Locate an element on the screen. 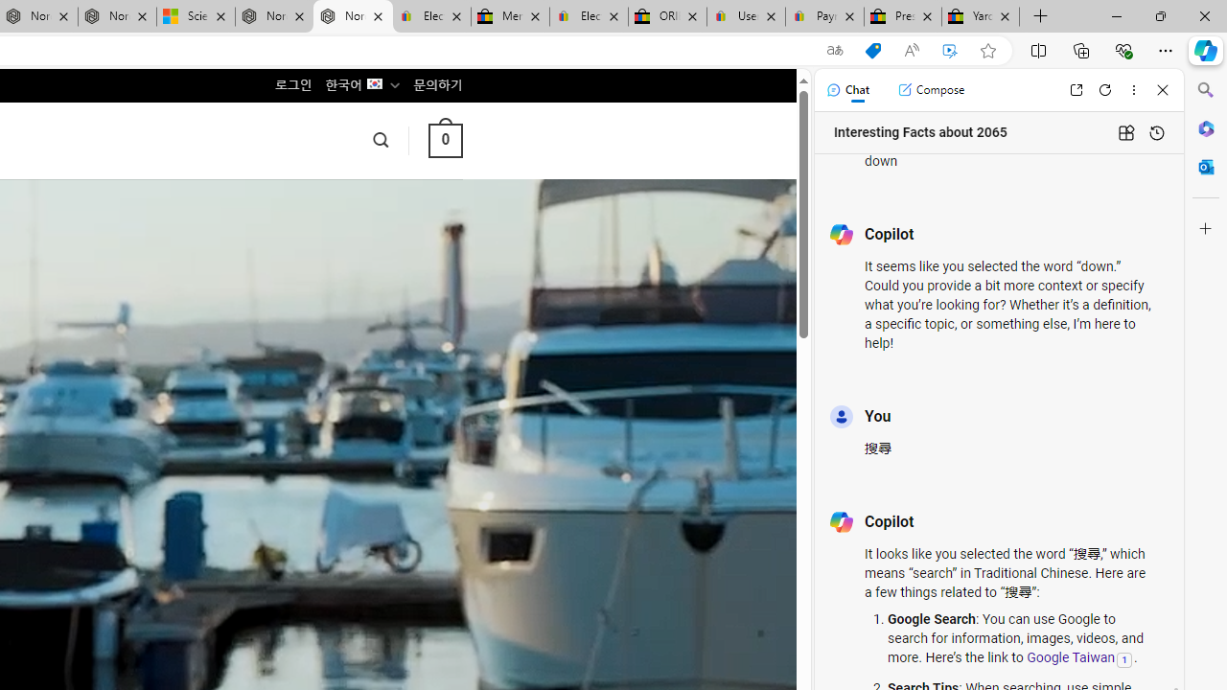 The width and height of the screenshot is (1227, 690). Close tab is located at coordinates (1005, 15).